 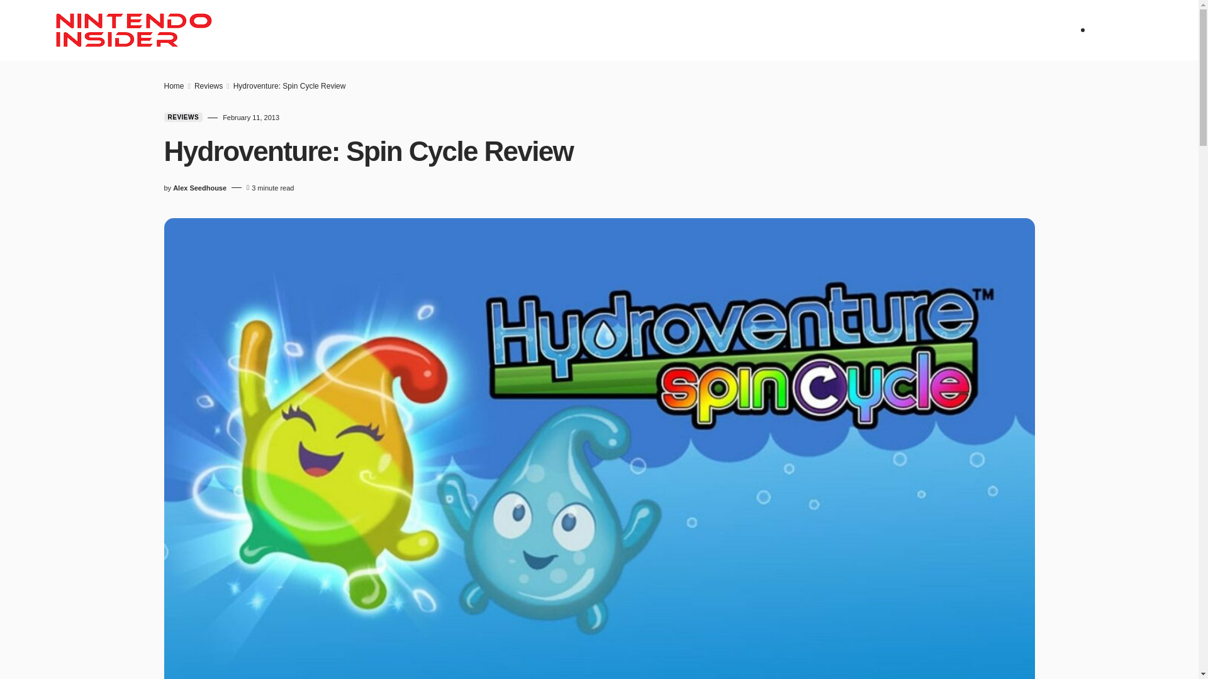 I want to click on INTERVIEWS, so click(x=639, y=30).